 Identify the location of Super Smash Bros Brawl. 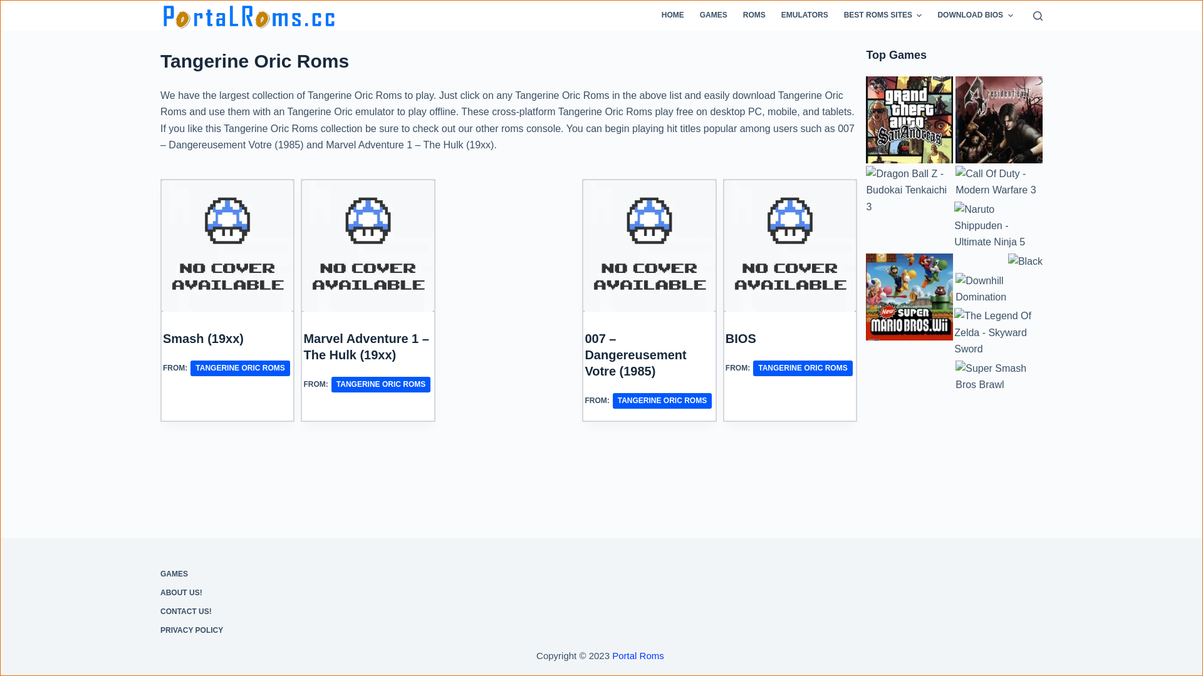
(999, 377).